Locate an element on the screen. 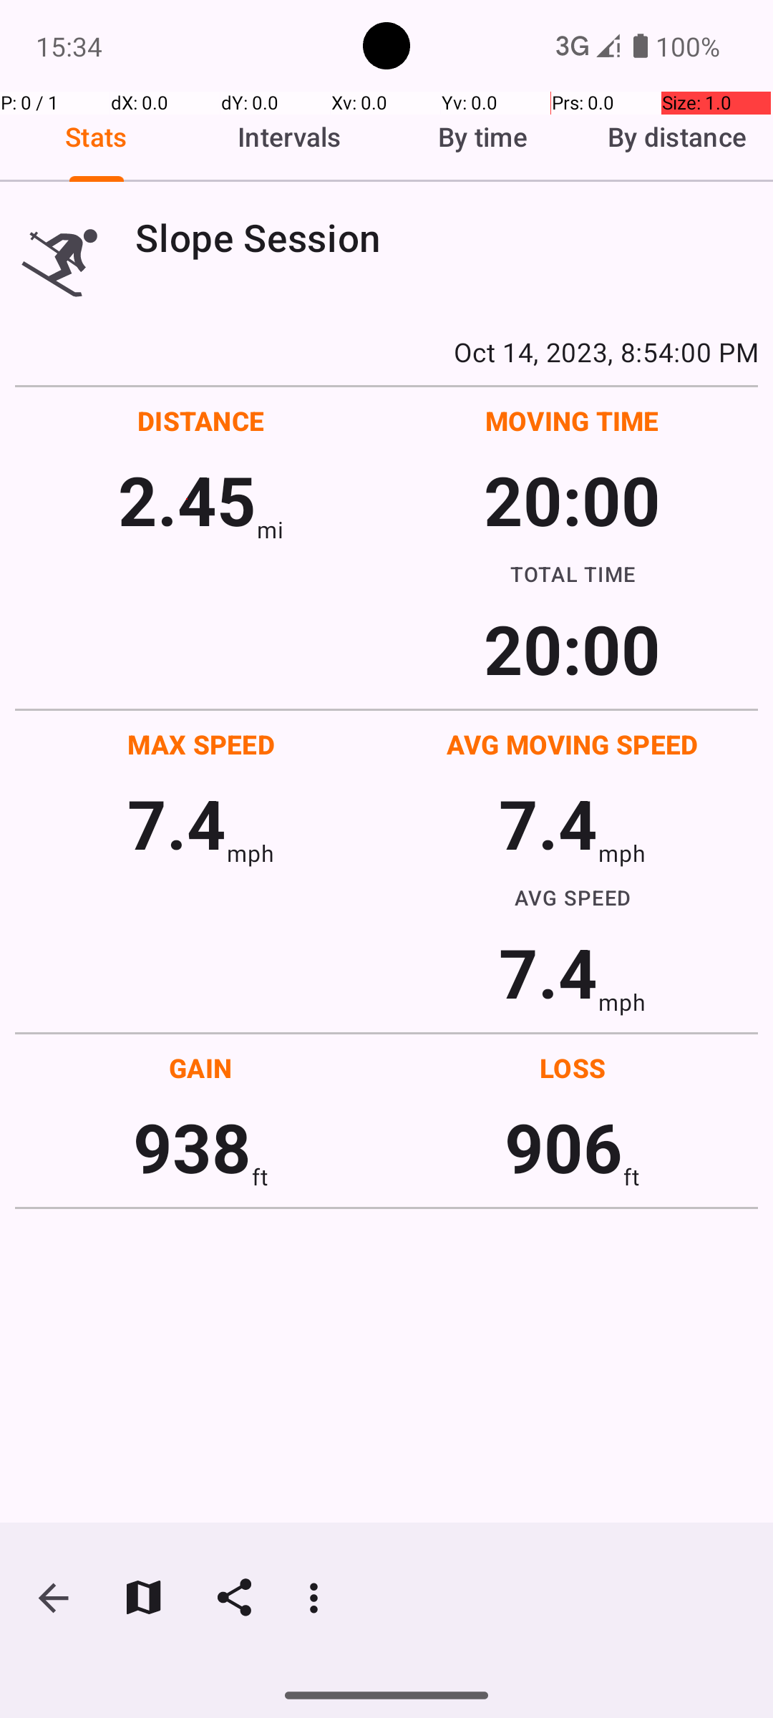  MAX SPEED is located at coordinates (201, 744).